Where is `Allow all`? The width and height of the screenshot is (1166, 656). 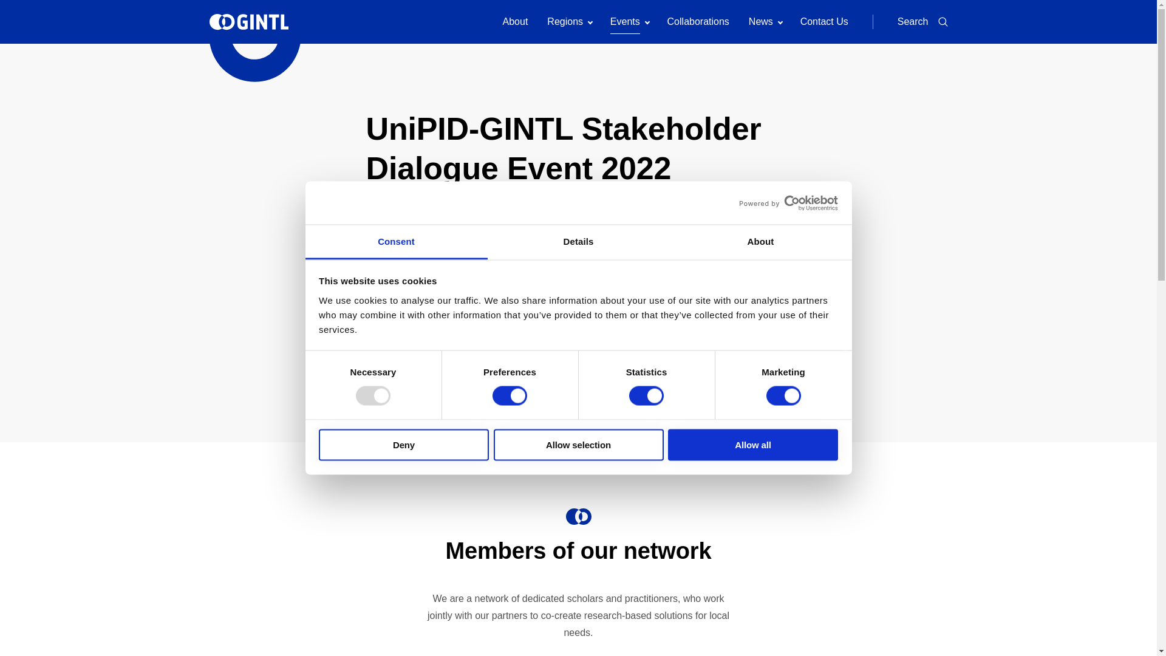 Allow all is located at coordinates (753, 445).